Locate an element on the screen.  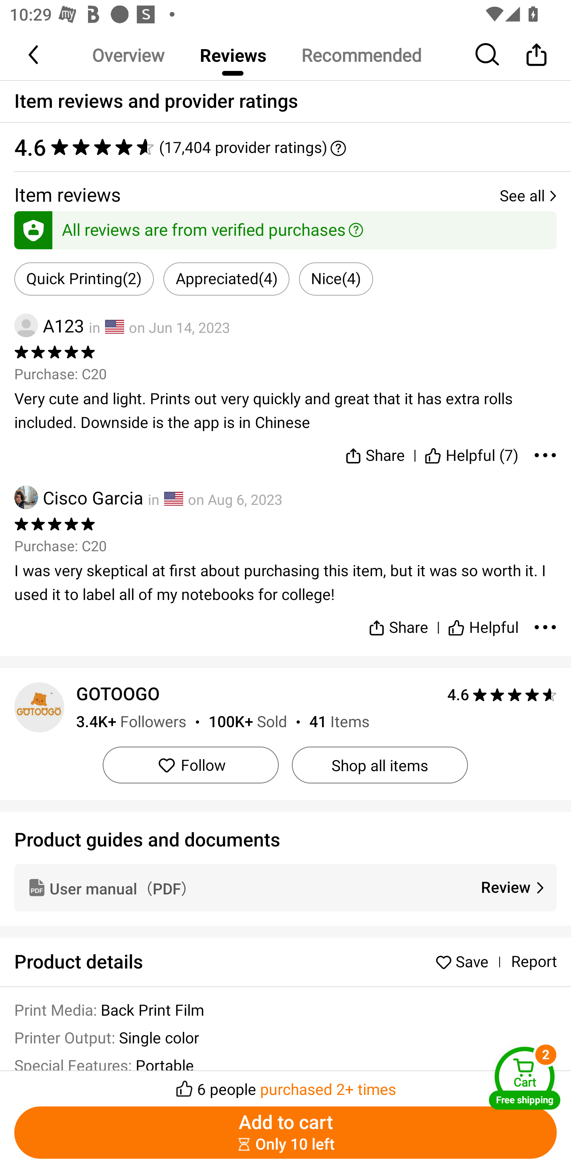
  Helpful (7) is located at coordinates (471, 453).